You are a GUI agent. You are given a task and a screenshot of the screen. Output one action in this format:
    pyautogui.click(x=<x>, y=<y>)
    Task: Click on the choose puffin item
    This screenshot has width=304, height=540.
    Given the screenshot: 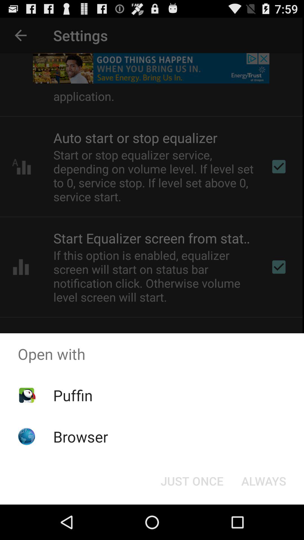 What is the action you would take?
    pyautogui.click(x=73, y=395)
    